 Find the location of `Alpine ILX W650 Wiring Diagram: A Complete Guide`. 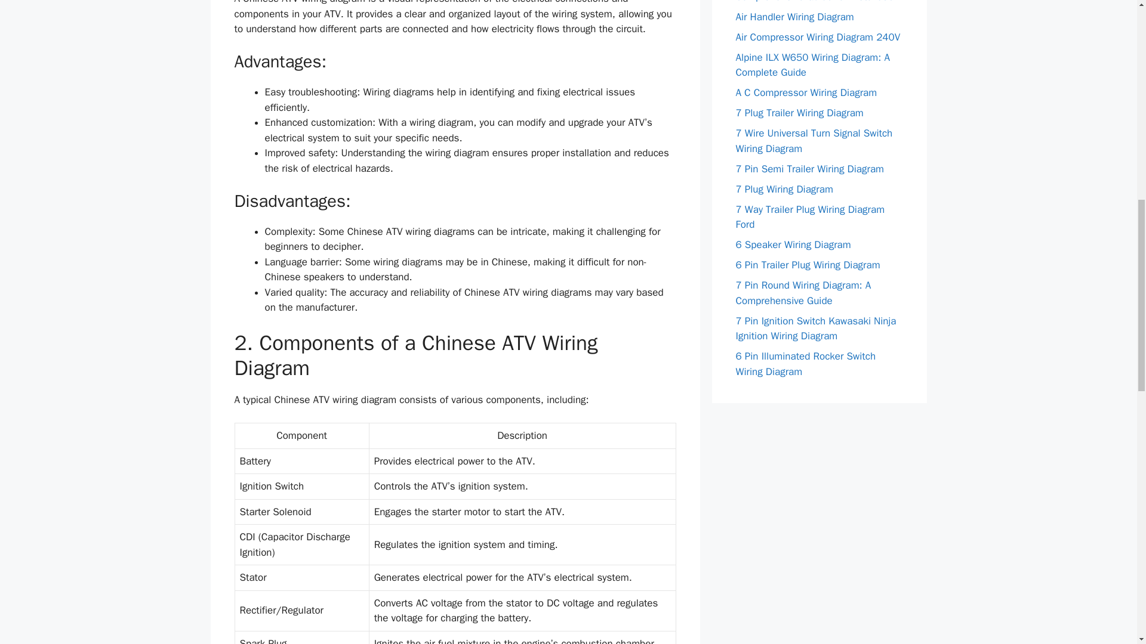

Alpine ILX W650 Wiring Diagram: A Complete Guide is located at coordinates (812, 65).